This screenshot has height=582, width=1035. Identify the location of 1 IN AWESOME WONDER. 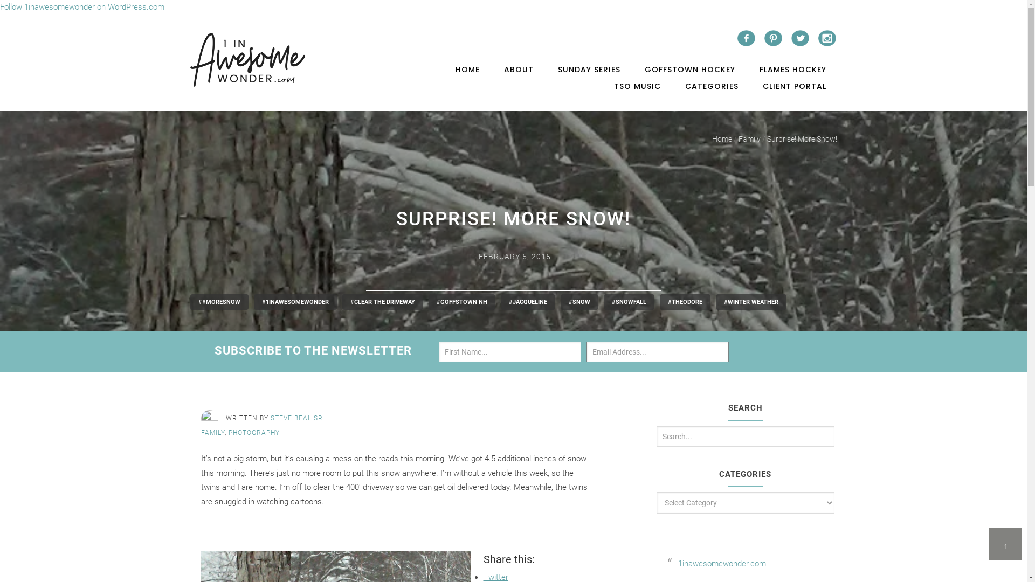
(247, 60).